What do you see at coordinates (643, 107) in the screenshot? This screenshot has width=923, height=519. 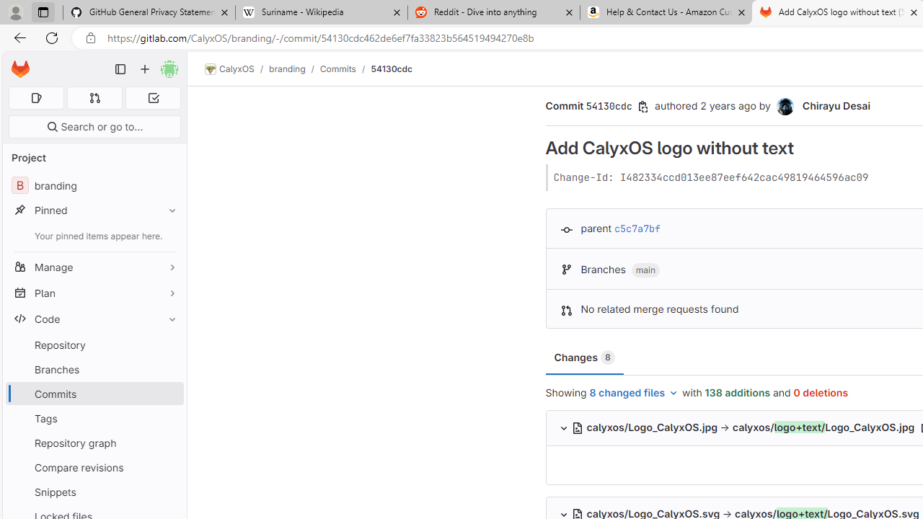 I see `Class: s16 gl-icon gl-button-icon ` at bounding box center [643, 107].